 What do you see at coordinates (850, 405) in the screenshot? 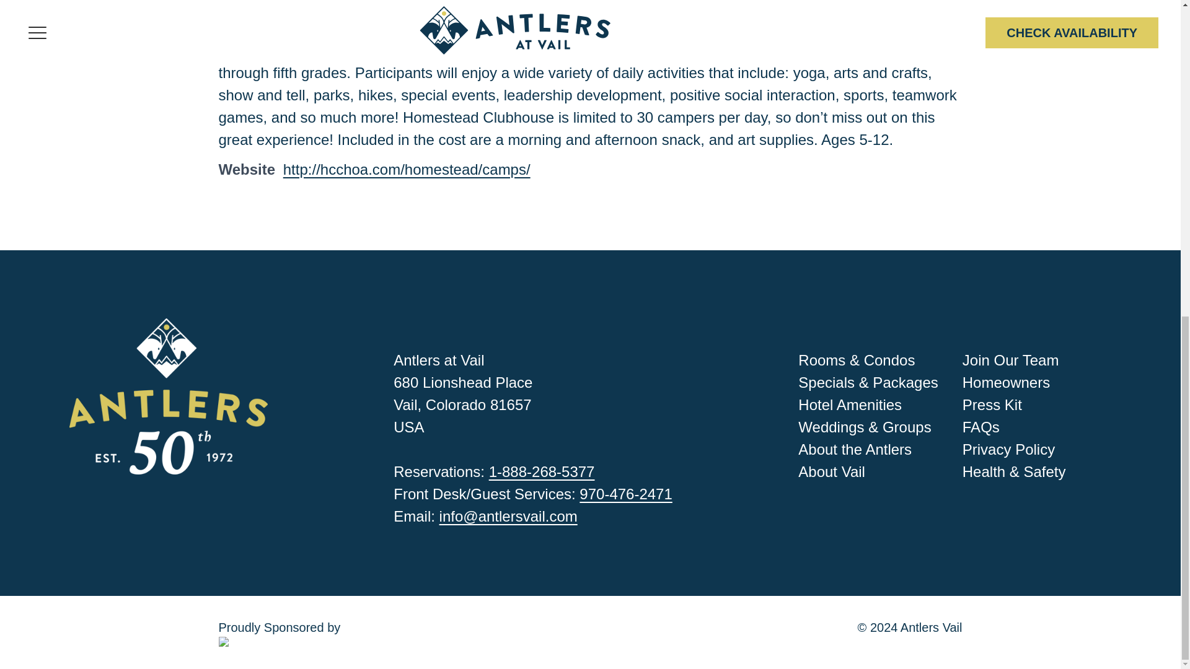
I see `Hotel Amenities` at bounding box center [850, 405].